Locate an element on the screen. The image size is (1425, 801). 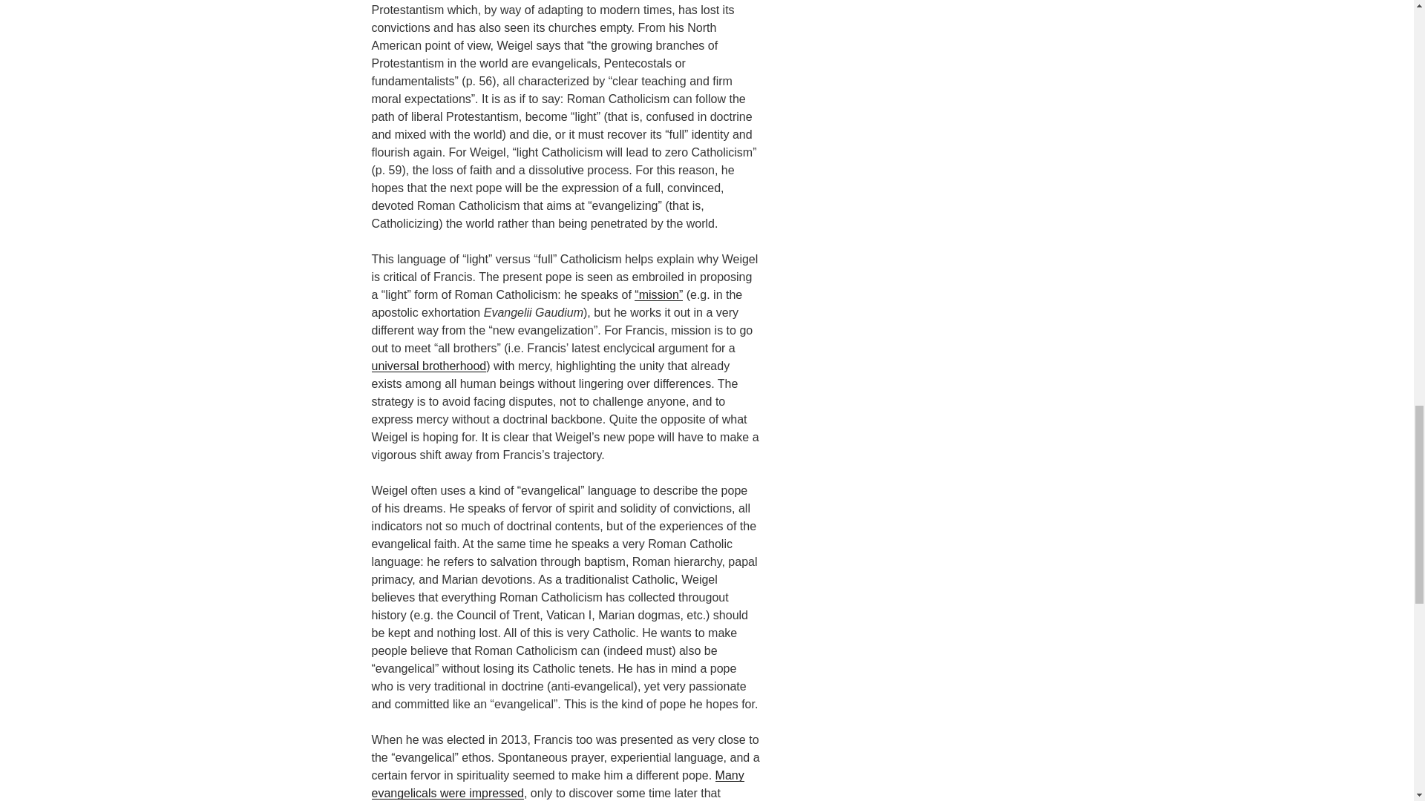
Many evangelicals were impressed is located at coordinates (557, 783).